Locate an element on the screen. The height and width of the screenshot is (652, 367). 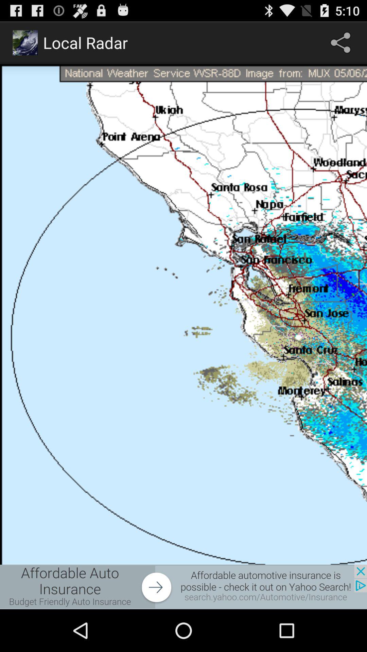
app page is located at coordinates (183, 314).